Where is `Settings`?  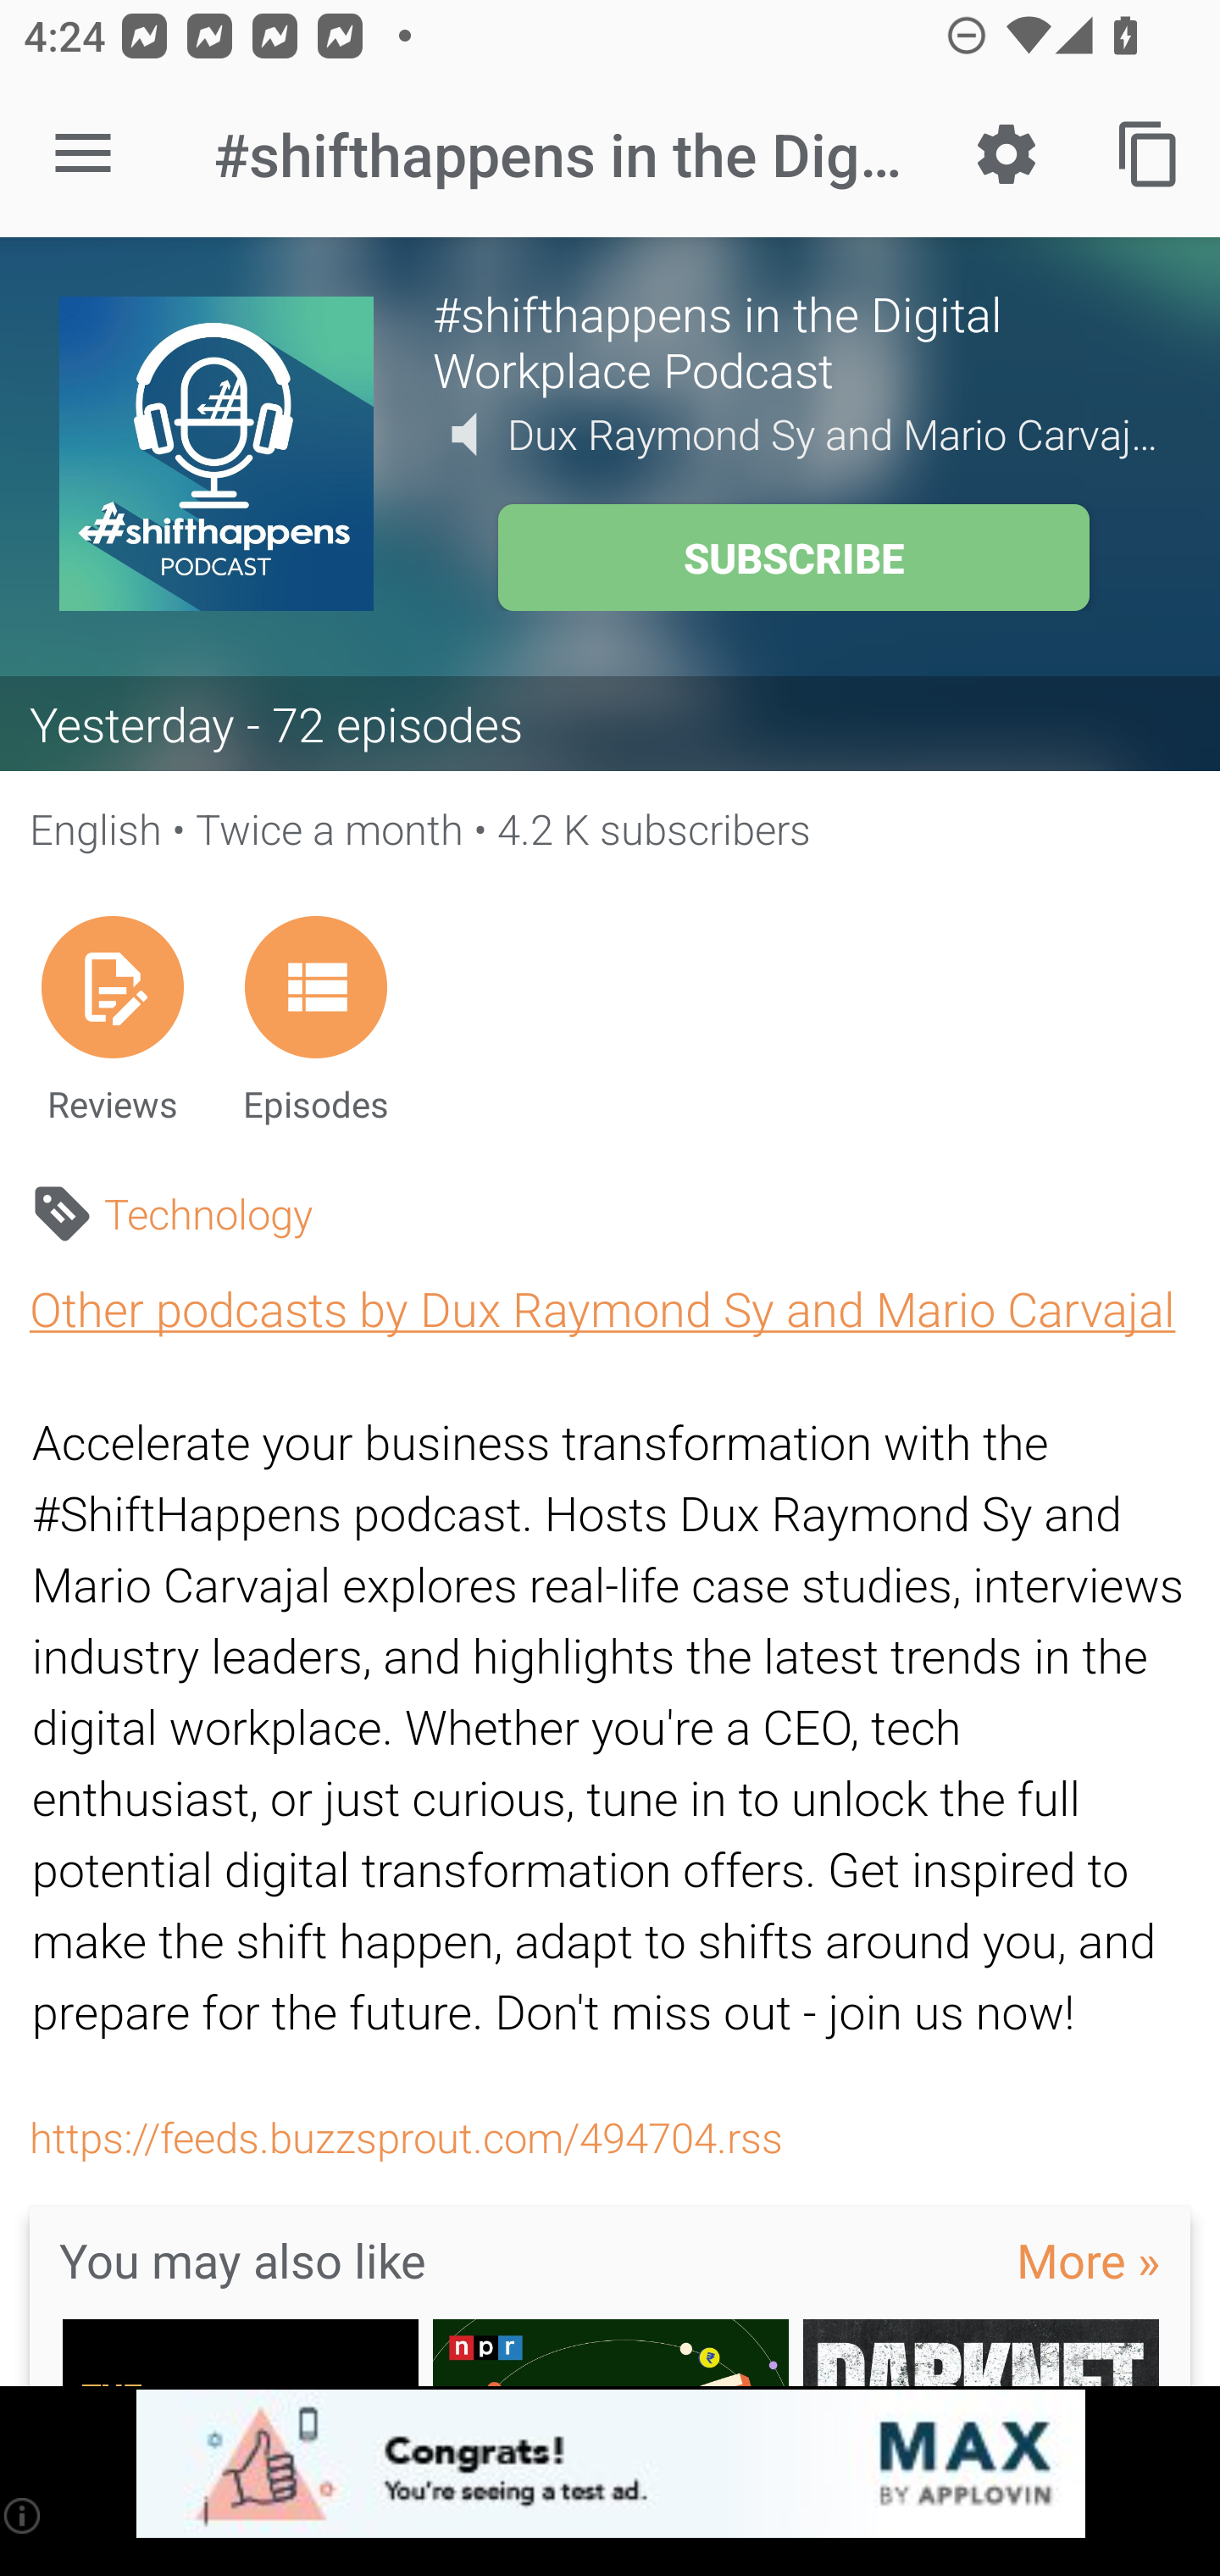
Settings is located at coordinates (1006, 154).